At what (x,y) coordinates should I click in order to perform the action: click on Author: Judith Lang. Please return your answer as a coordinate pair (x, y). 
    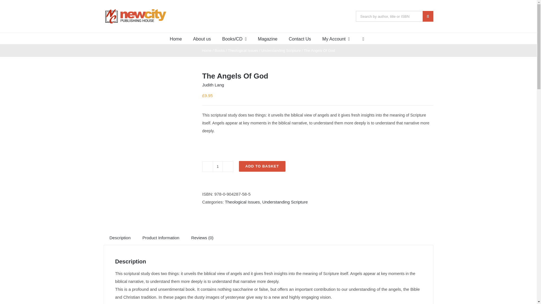
    Looking at the image, I should click on (213, 84).